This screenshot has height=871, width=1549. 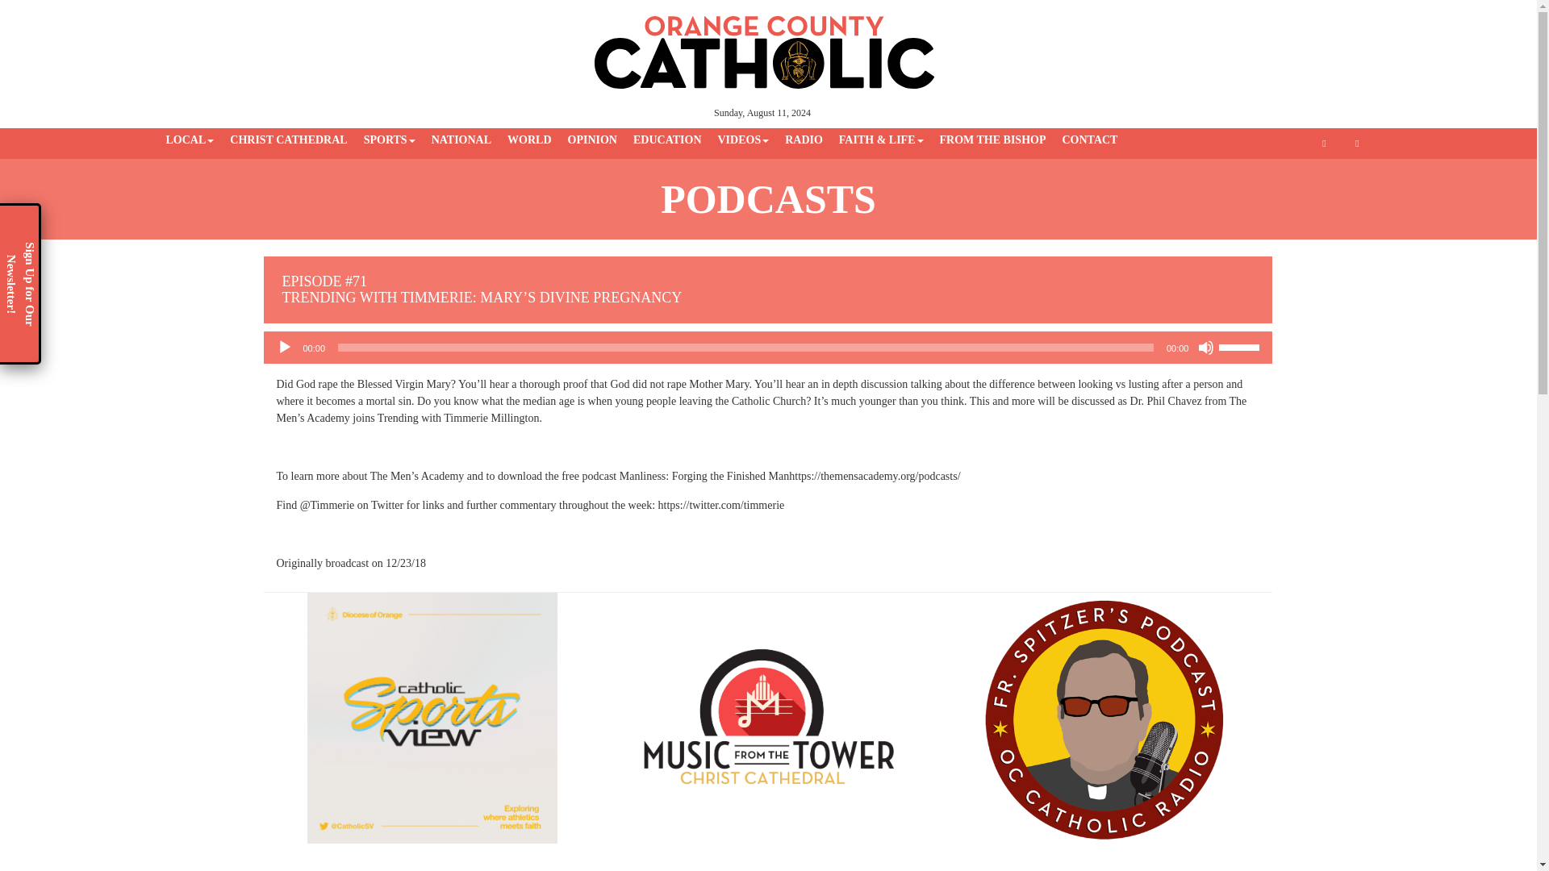 I want to click on VIDEOS, so click(x=743, y=140).